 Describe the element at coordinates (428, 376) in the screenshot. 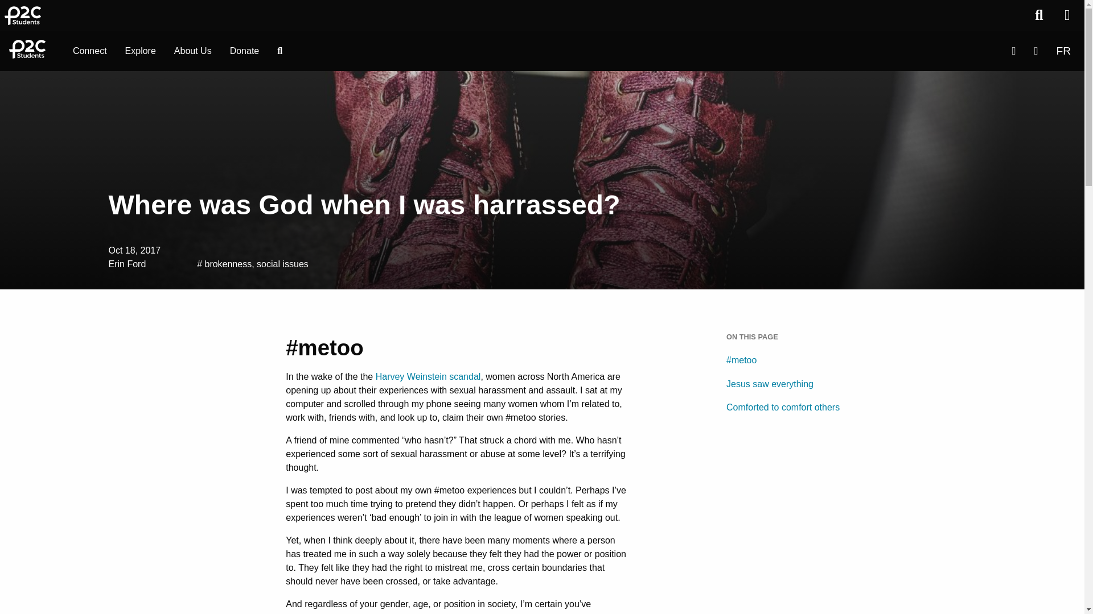

I see `Harvey Weinstein scandal` at that location.